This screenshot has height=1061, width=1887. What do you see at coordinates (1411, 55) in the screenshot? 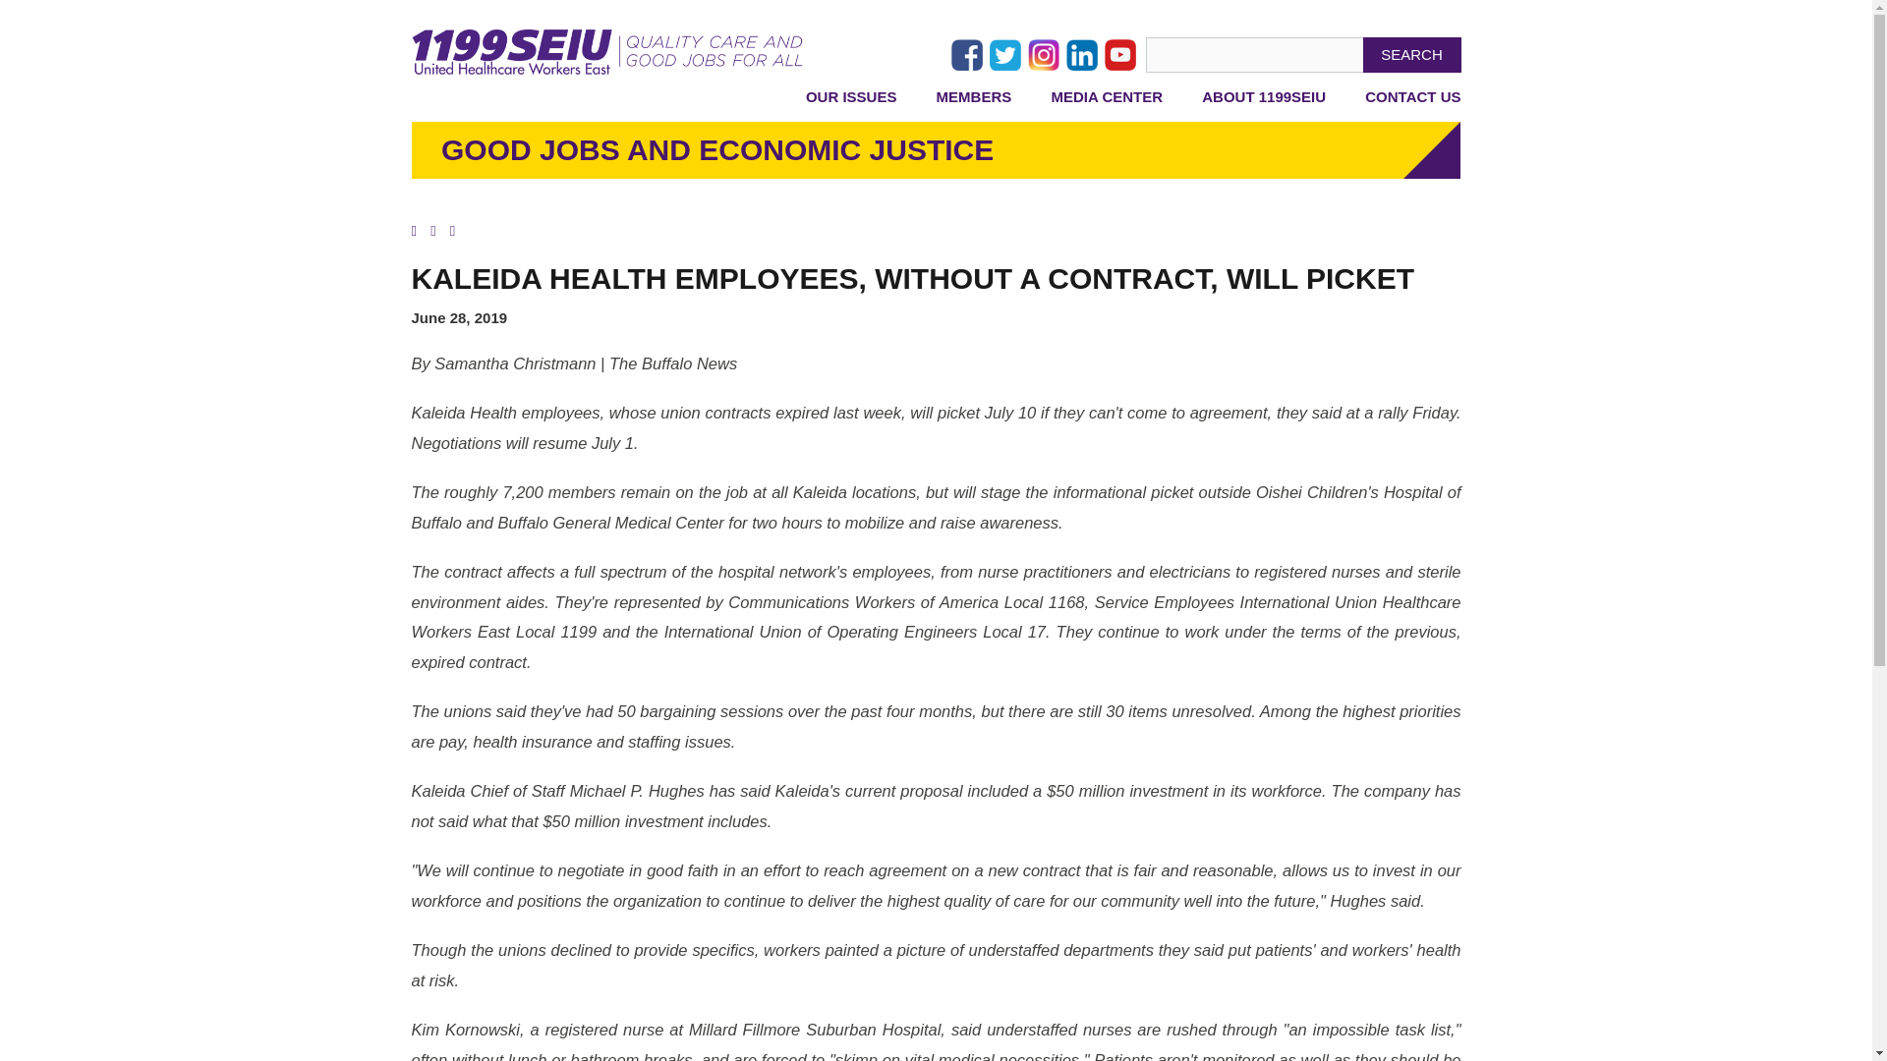
I see `SEARCH` at bounding box center [1411, 55].